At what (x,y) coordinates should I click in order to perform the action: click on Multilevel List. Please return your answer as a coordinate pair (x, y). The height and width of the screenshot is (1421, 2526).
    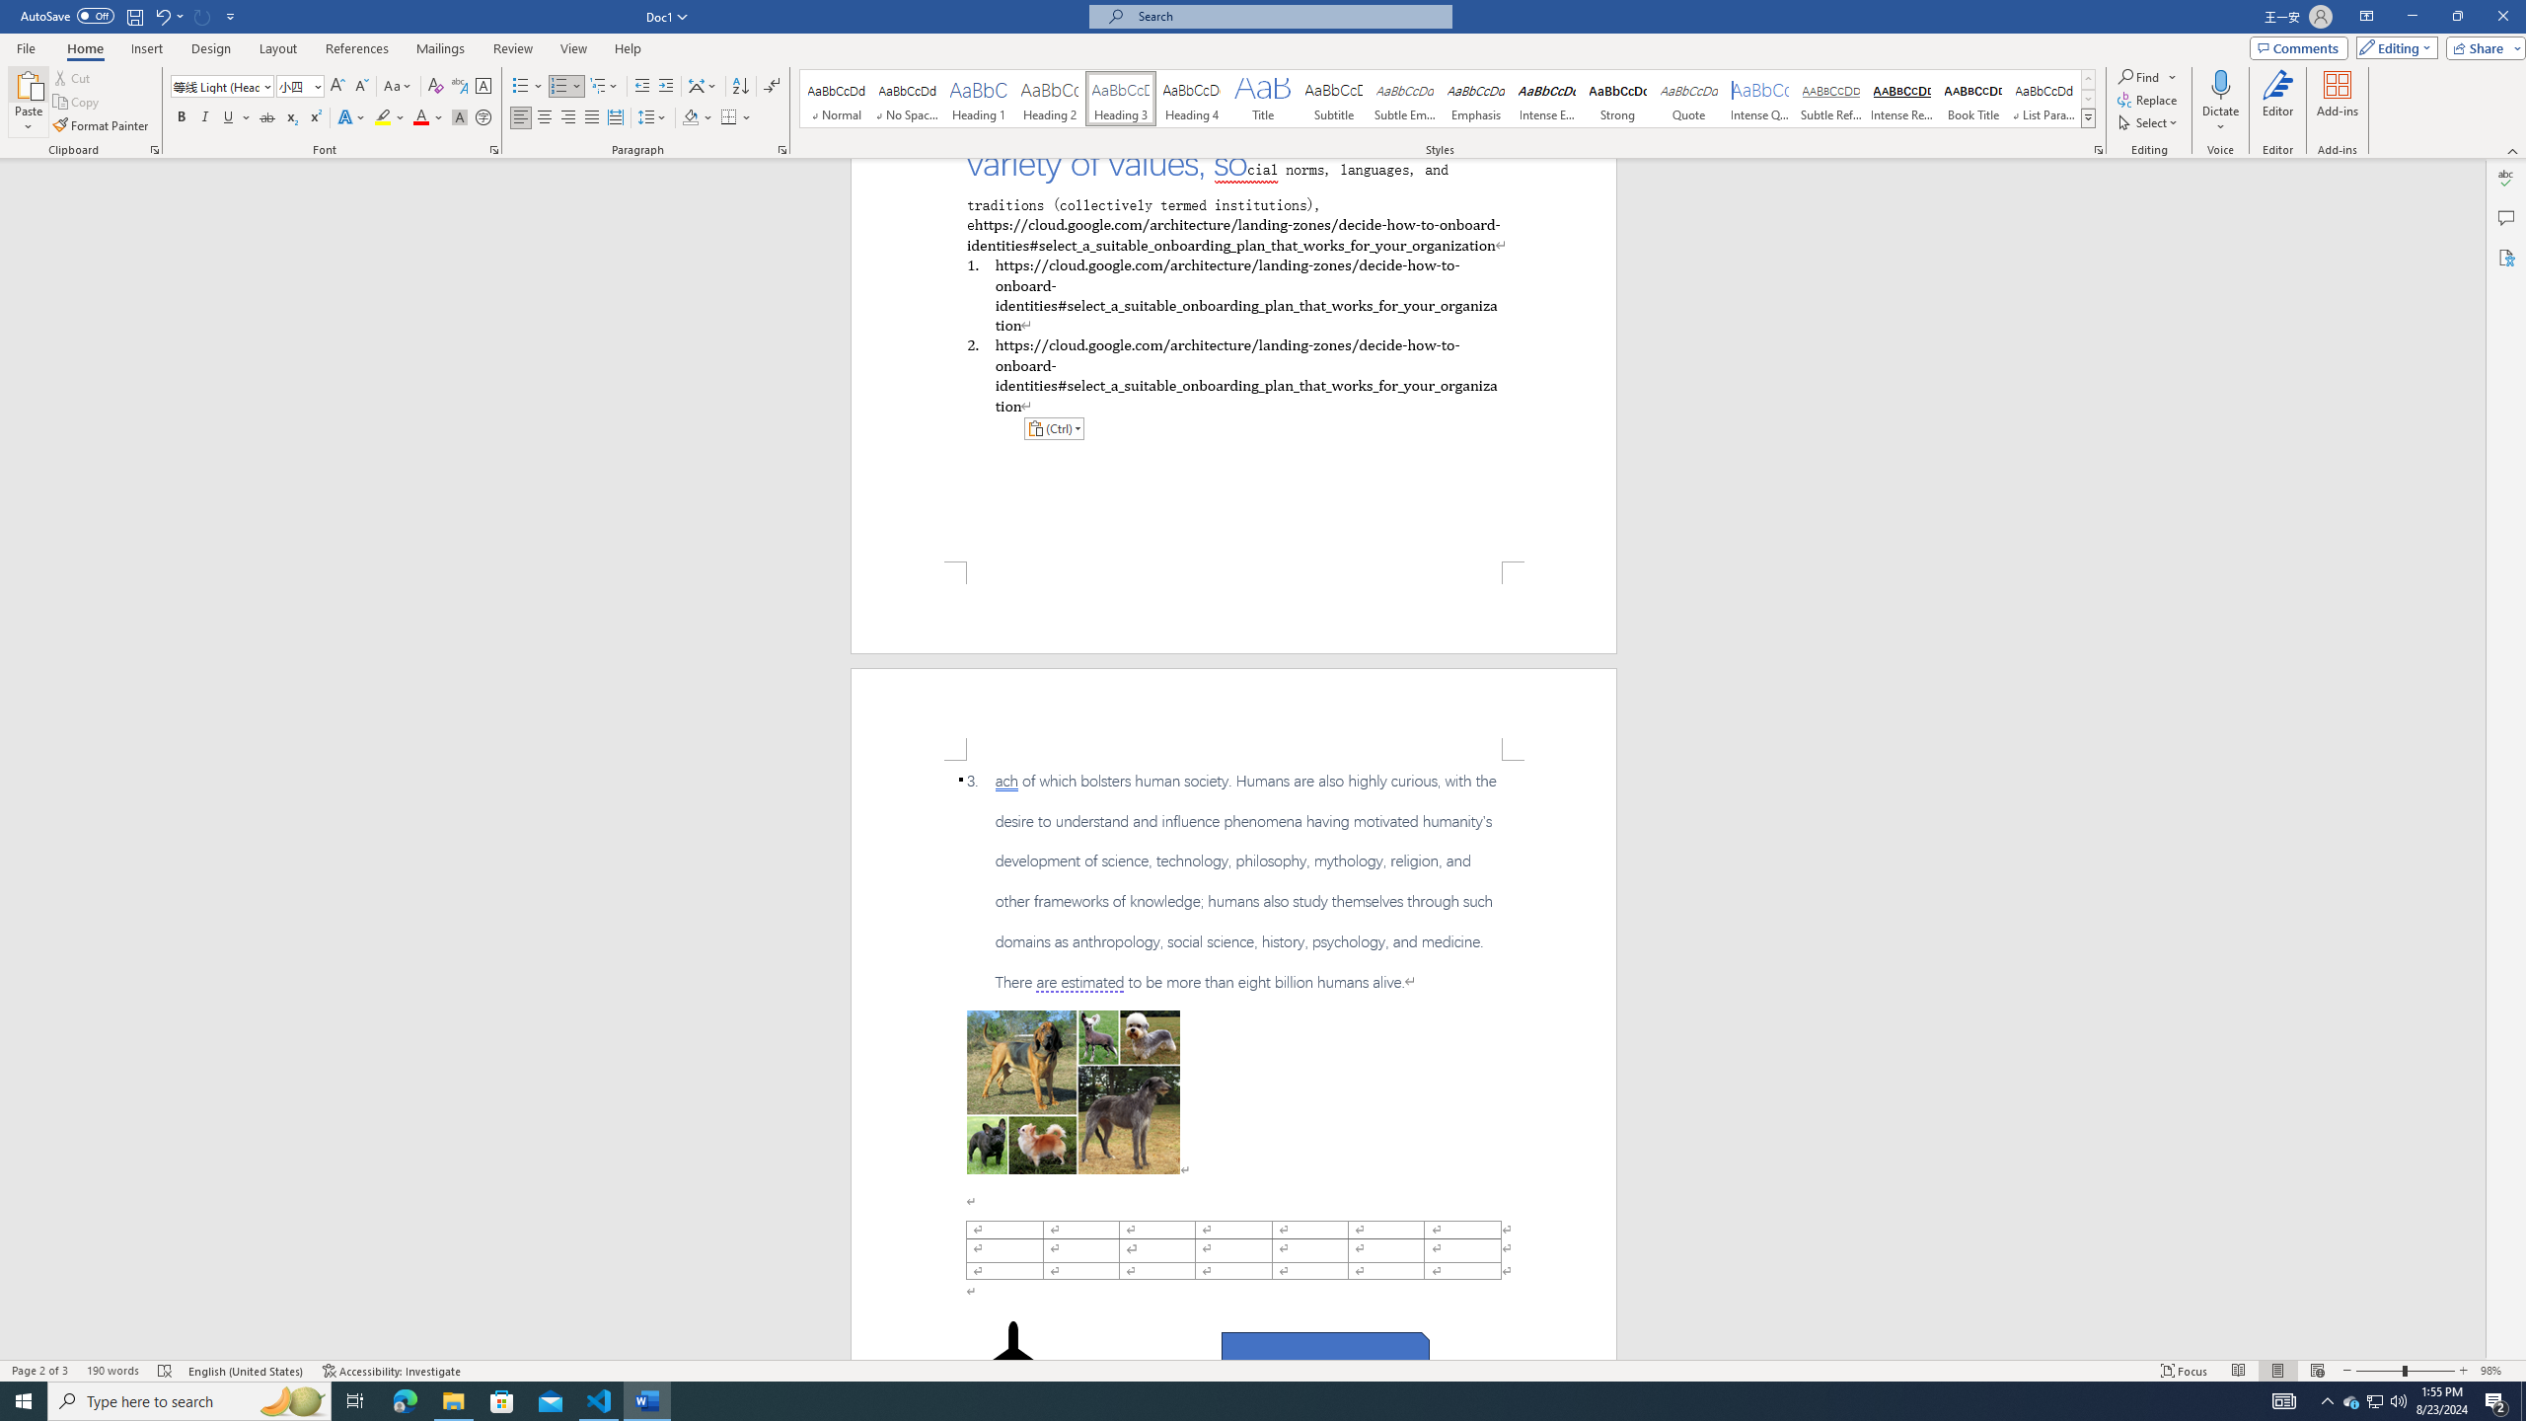
    Looking at the image, I should click on (603, 87).